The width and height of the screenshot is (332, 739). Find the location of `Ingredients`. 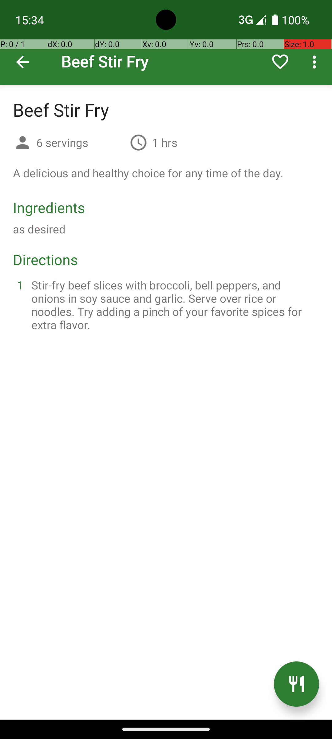

Ingredients is located at coordinates (49, 208).